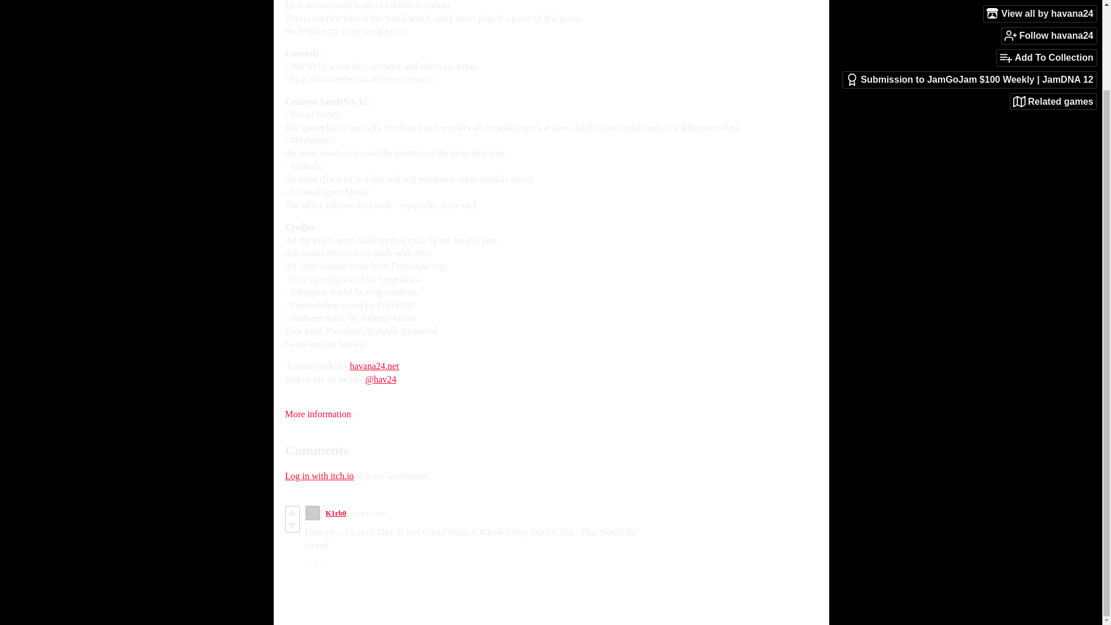 This screenshot has height=625, width=1111. What do you see at coordinates (292, 525) in the screenshot?
I see `Vote down` at bounding box center [292, 525].